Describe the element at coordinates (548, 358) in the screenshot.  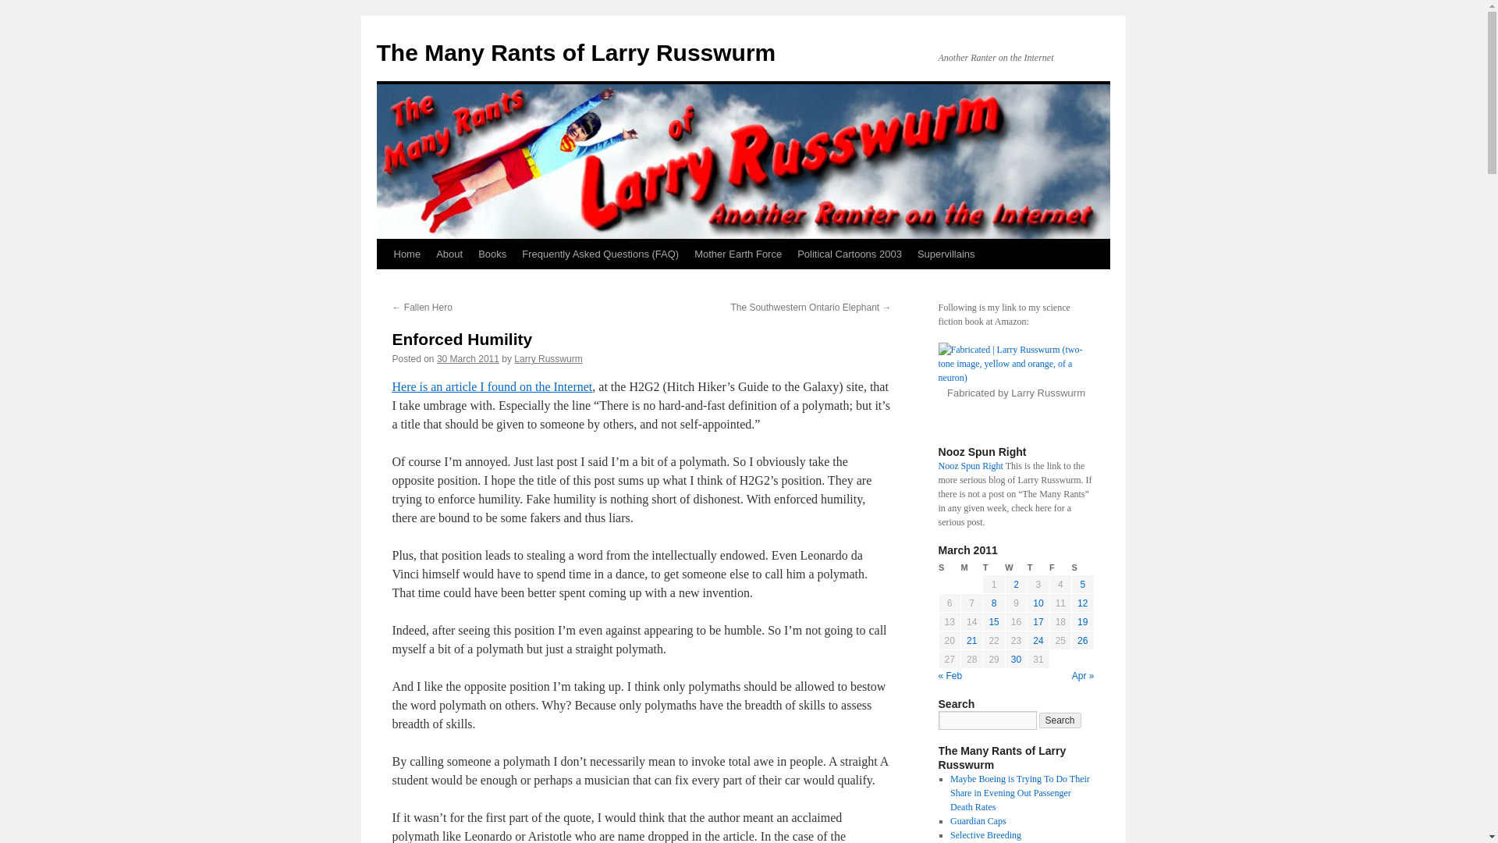
I see `Larry Russwurm` at that location.